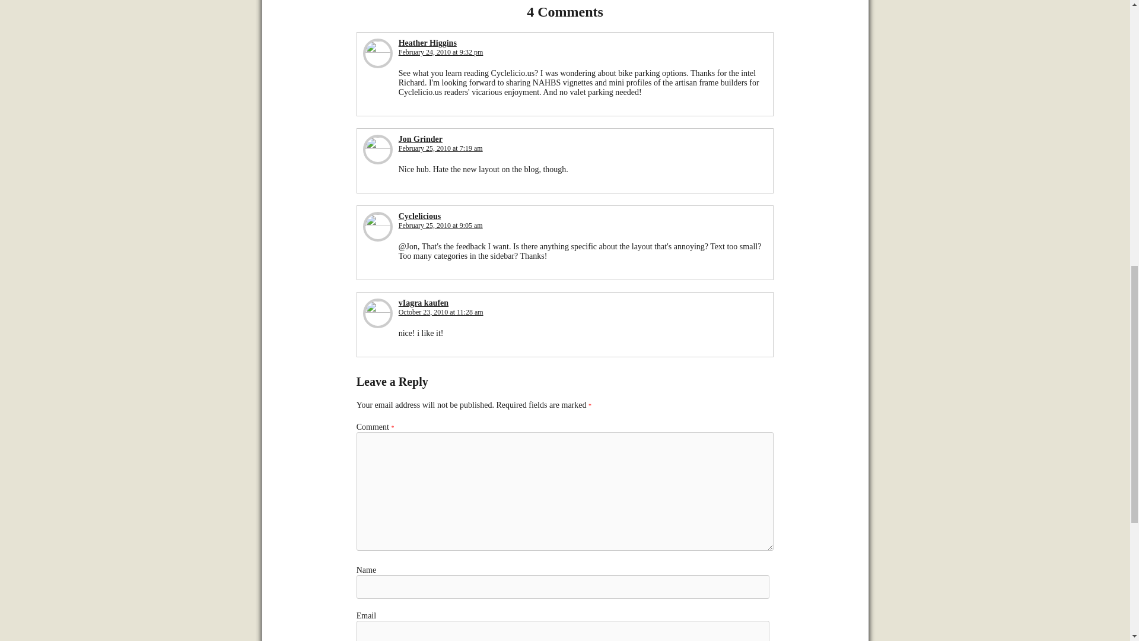 This screenshot has width=1139, height=641. What do you see at coordinates (427, 43) in the screenshot?
I see `Heather Higgins` at bounding box center [427, 43].